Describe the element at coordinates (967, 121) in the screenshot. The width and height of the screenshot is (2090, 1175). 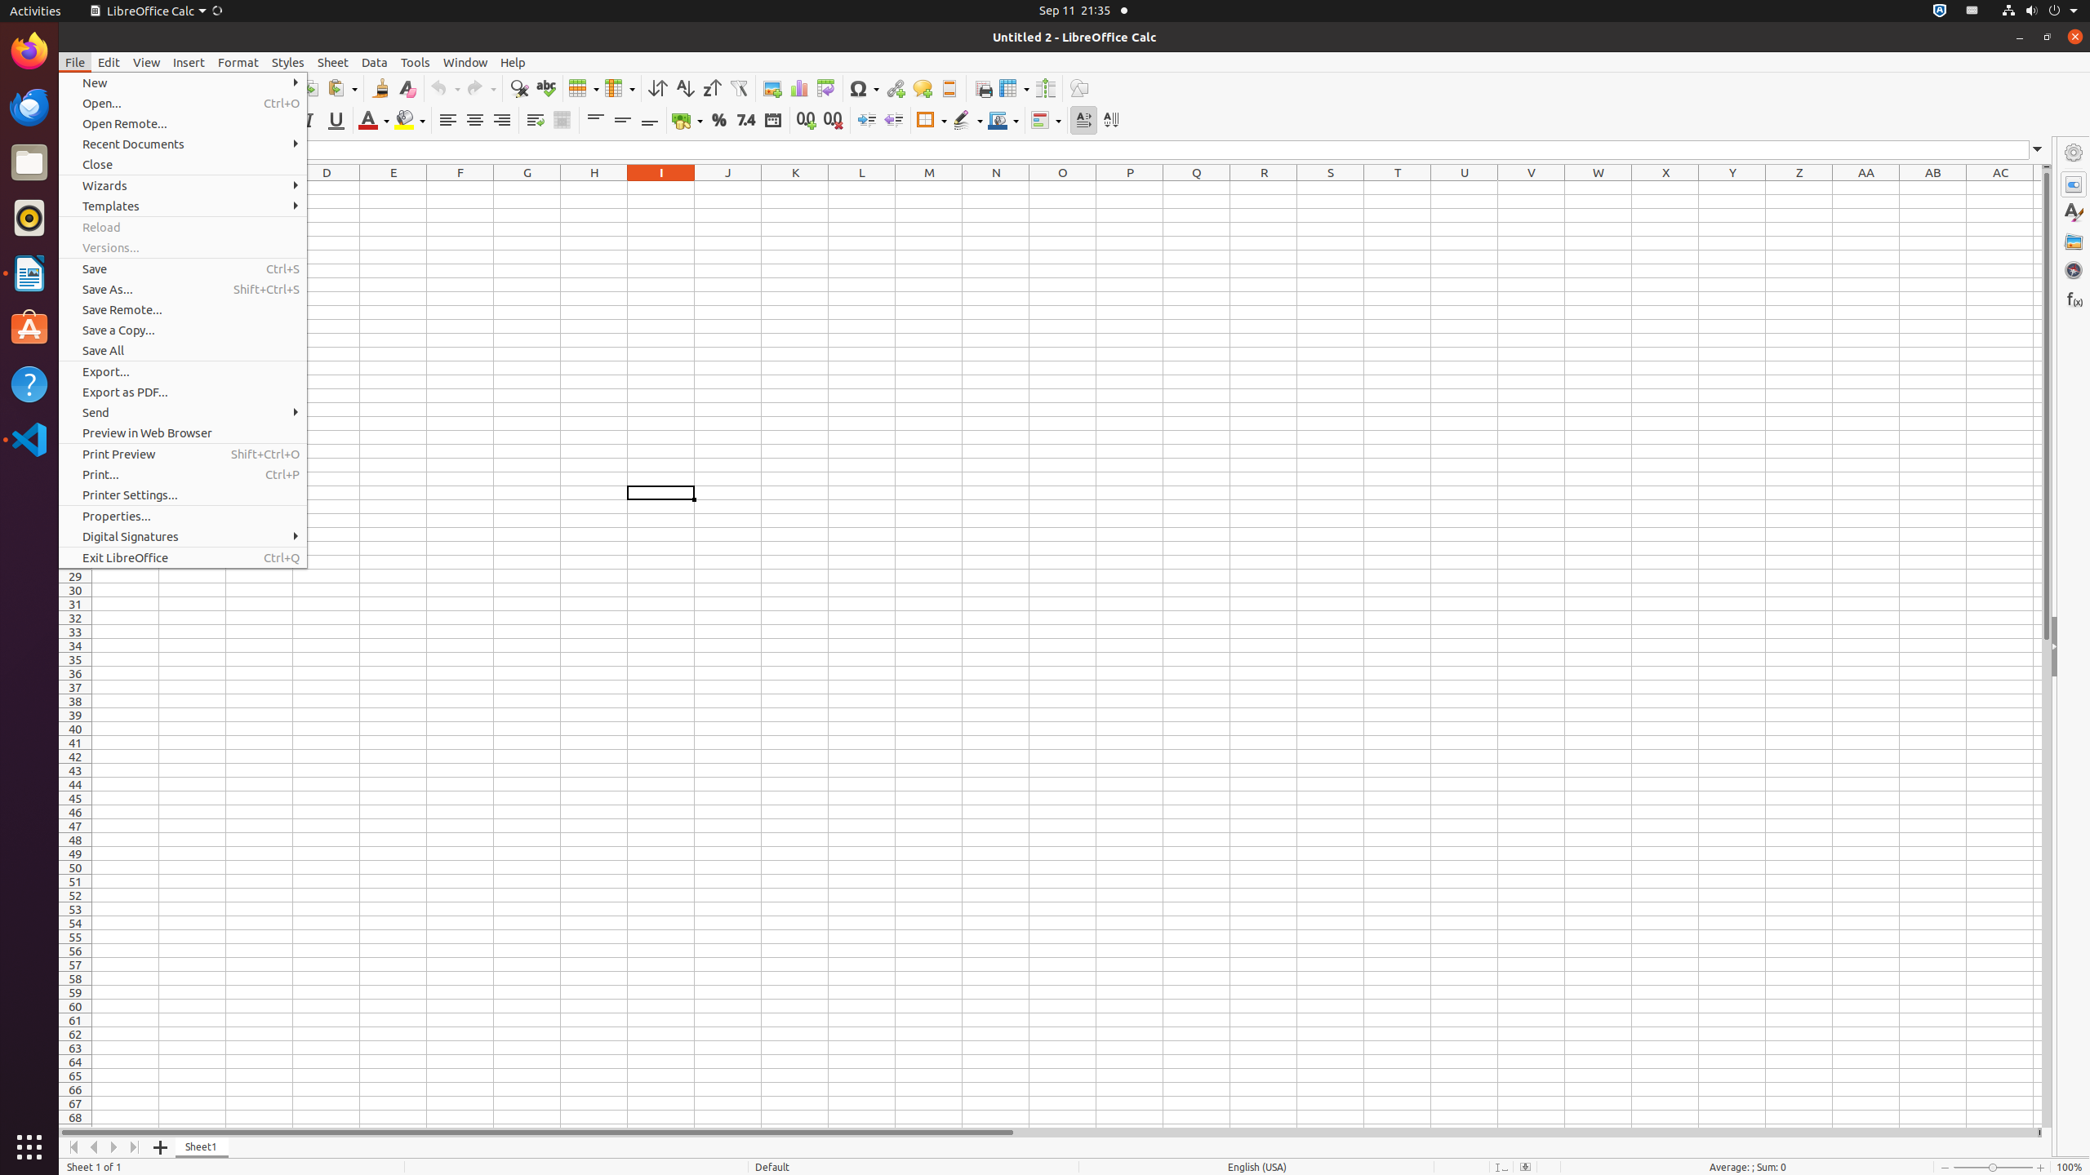
I see `Border Style` at that location.